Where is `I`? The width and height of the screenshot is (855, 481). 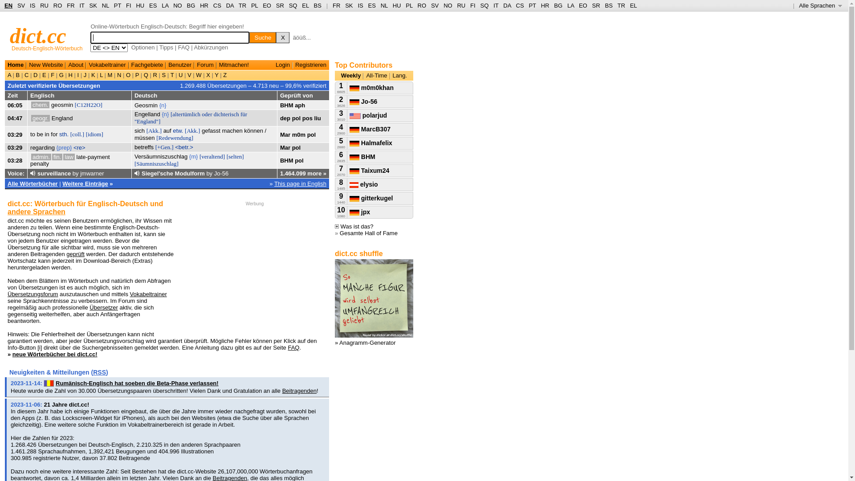 I is located at coordinates (78, 75).